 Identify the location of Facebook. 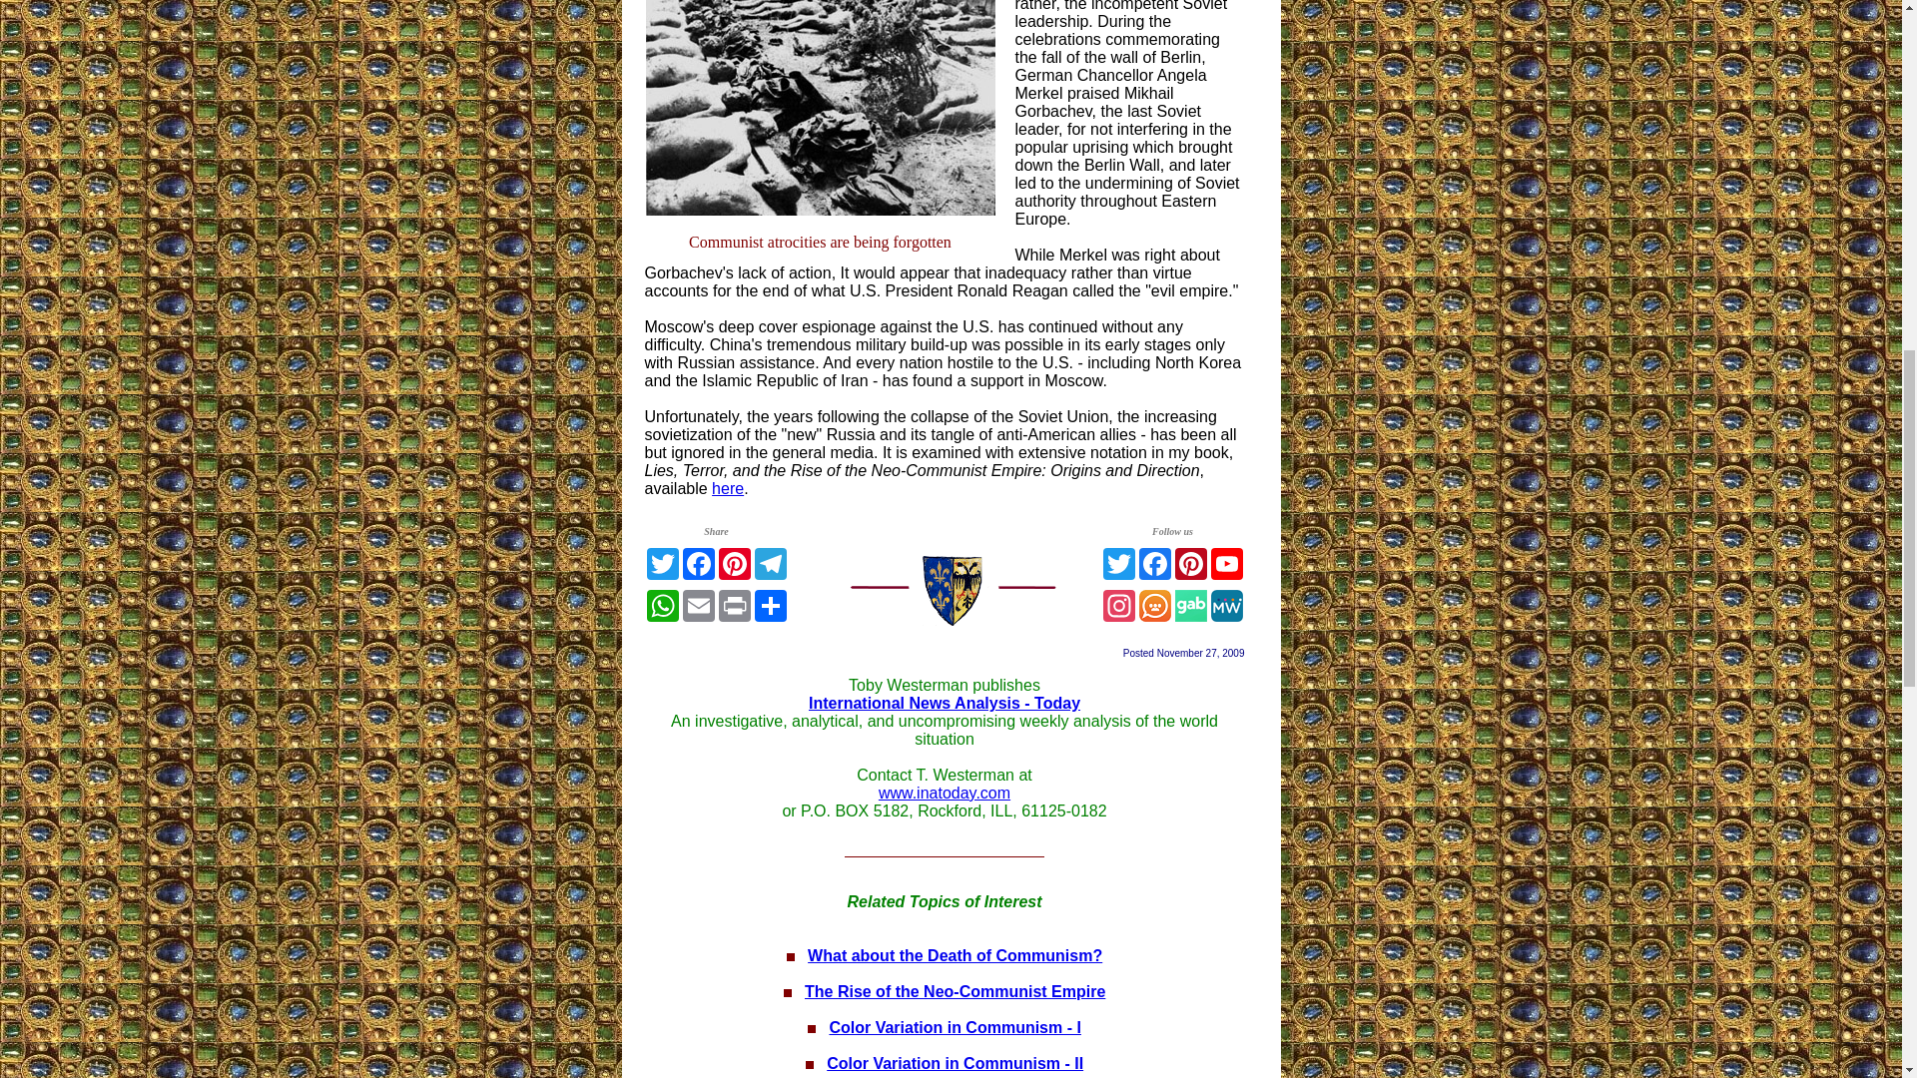
(699, 563).